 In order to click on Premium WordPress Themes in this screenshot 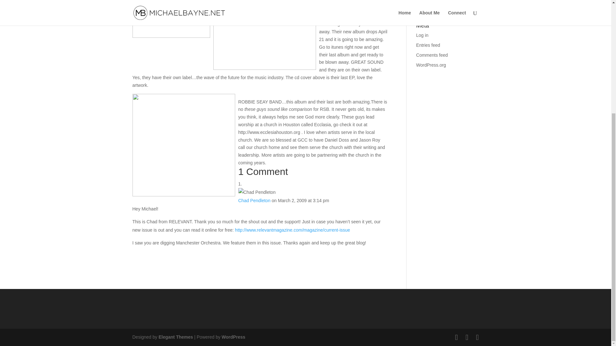, I will do `click(175, 337)`.